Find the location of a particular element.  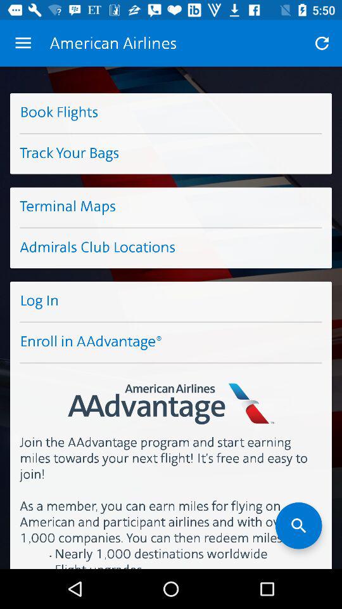

click icon at the bottom right corner is located at coordinates (299, 525).